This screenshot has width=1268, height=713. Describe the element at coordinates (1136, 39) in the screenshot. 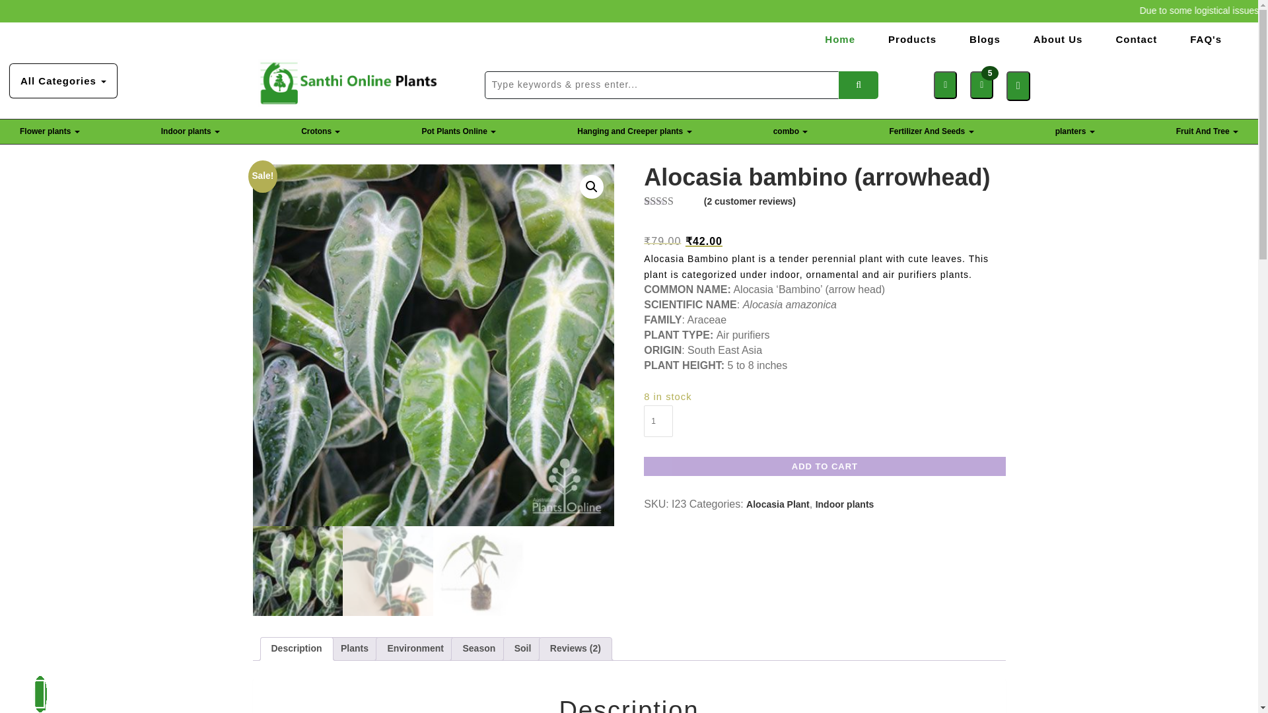

I see `Contact` at that location.